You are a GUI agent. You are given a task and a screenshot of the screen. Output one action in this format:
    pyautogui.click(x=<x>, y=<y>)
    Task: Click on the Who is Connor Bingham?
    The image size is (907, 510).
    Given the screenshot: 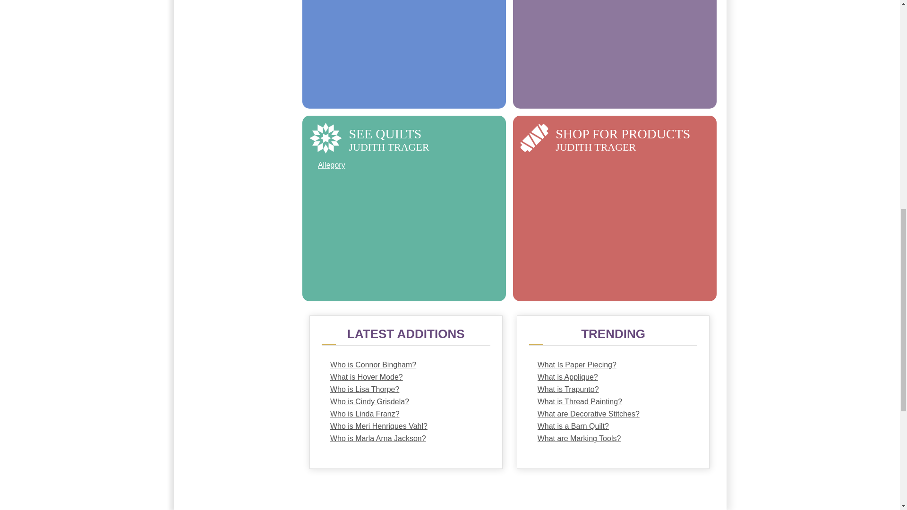 What is the action you would take?
    pyautogui.click(x=405, y=365)
    